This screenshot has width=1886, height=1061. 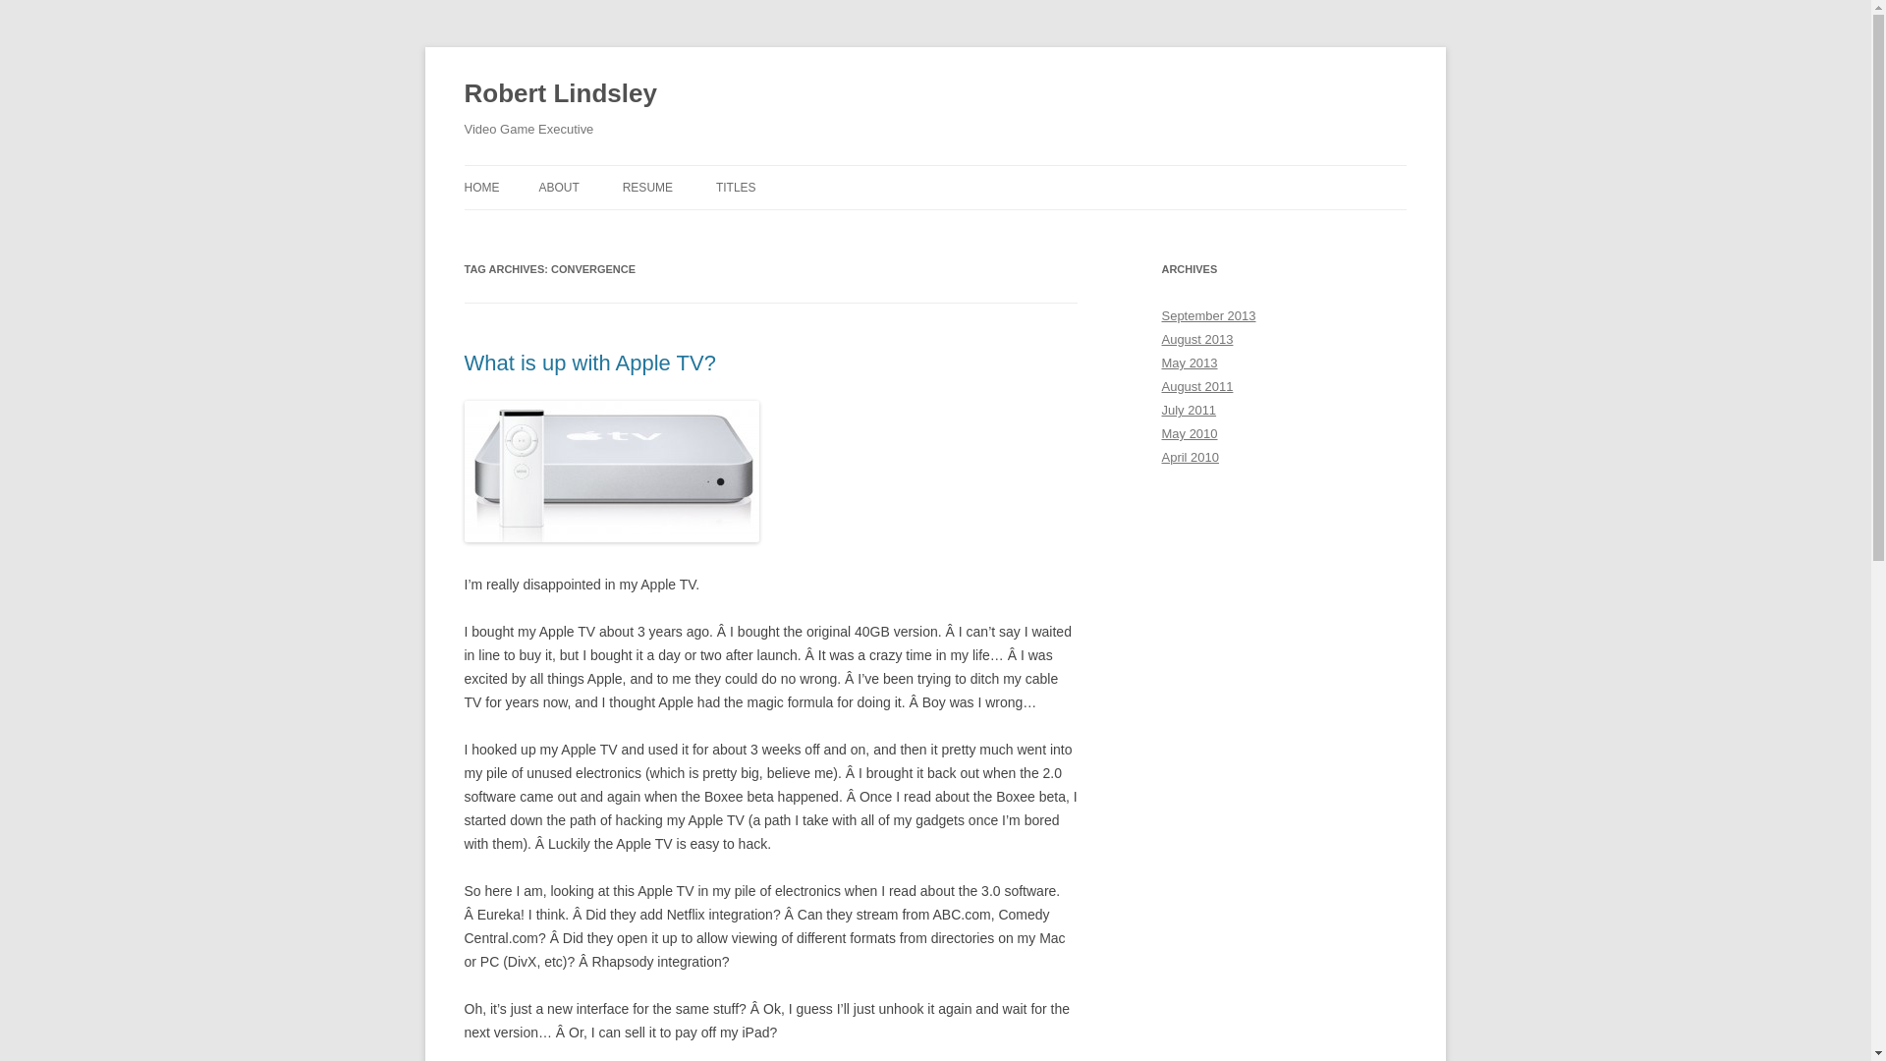 What do you see at coordinates (1196, 385) in the screenshot?
I see `August 2011` at bounding box center [1196, 385].